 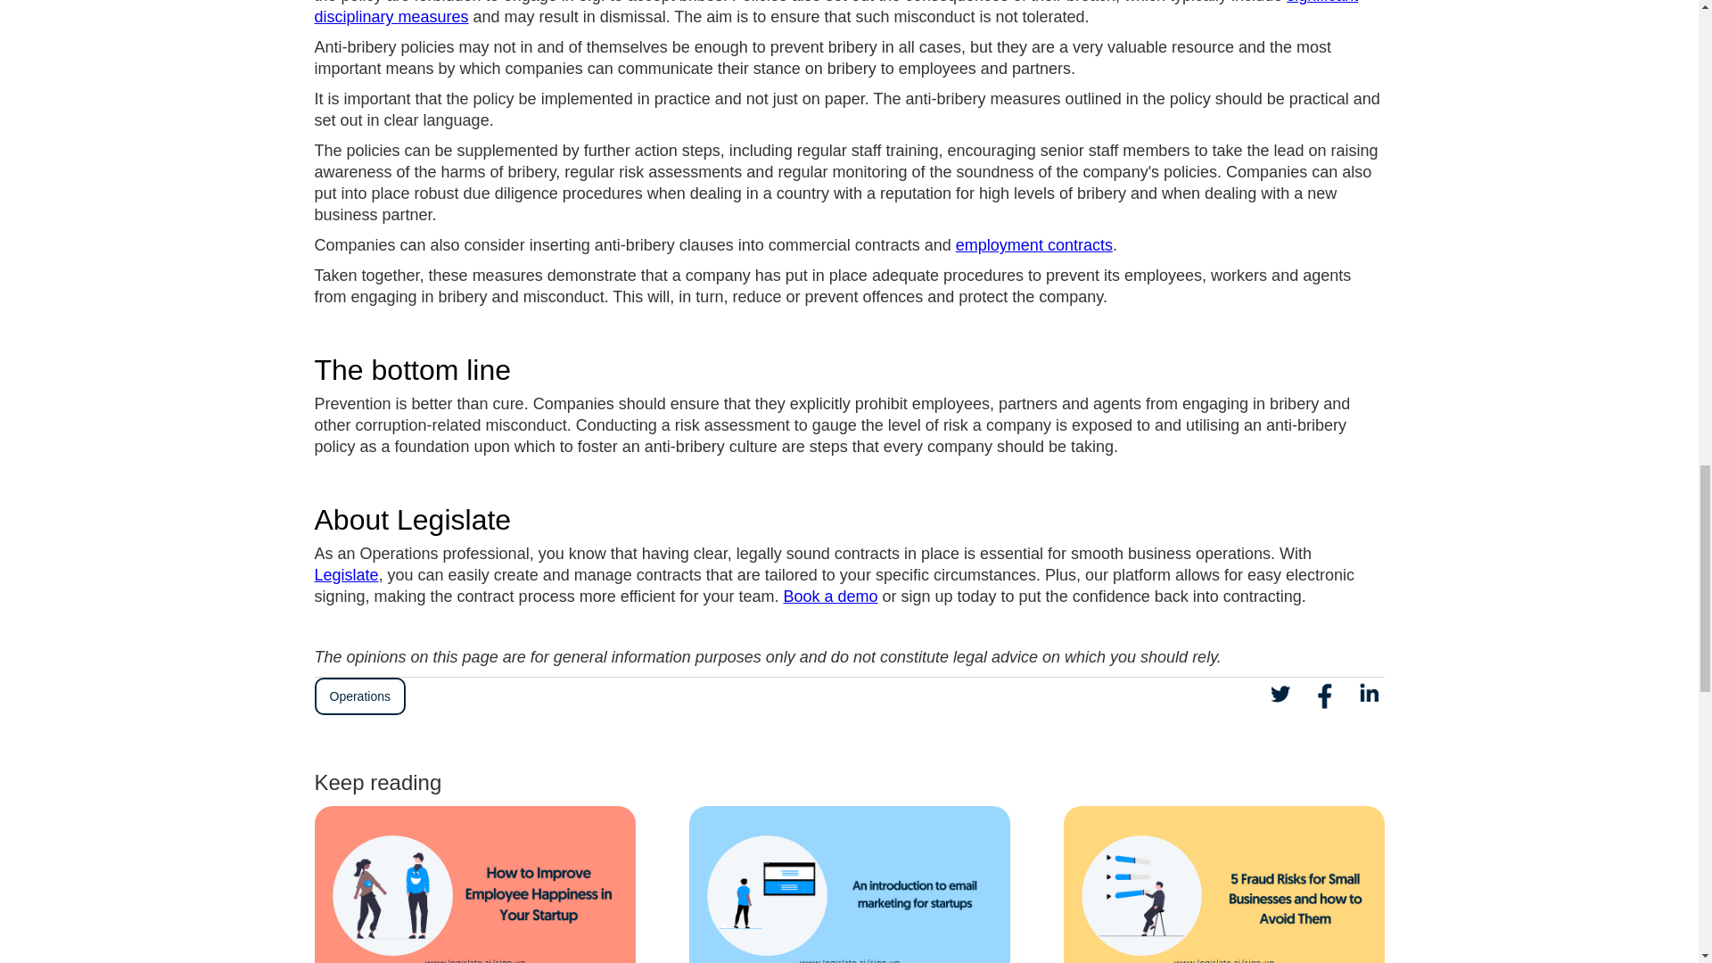 What do you see at coordinates (358, 696) in the screenshot?
I see `Operations` at bounding box center [358, 696].